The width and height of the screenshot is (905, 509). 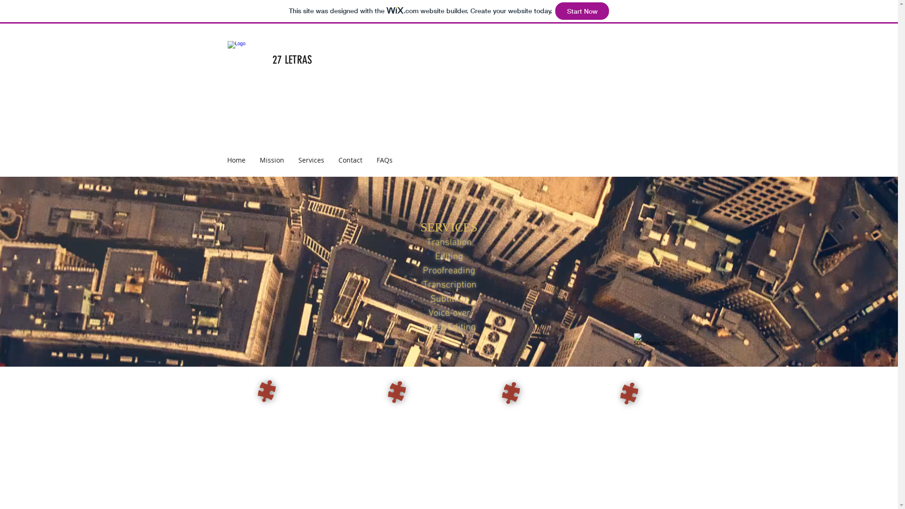 What do you see at coordinates (311, 160) in the screenshot?
I see `Services` at bounding box center [311, 160].